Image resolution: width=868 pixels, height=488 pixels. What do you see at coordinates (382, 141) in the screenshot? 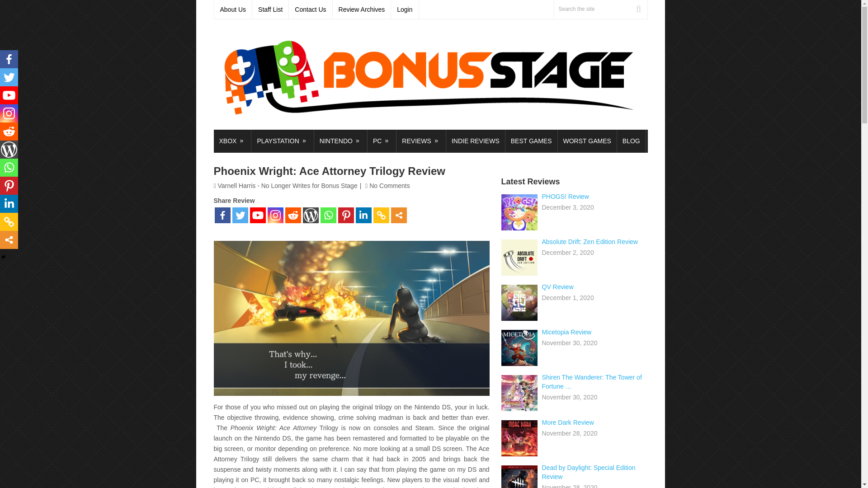
I see `PC` at bounding box center [382, 141].